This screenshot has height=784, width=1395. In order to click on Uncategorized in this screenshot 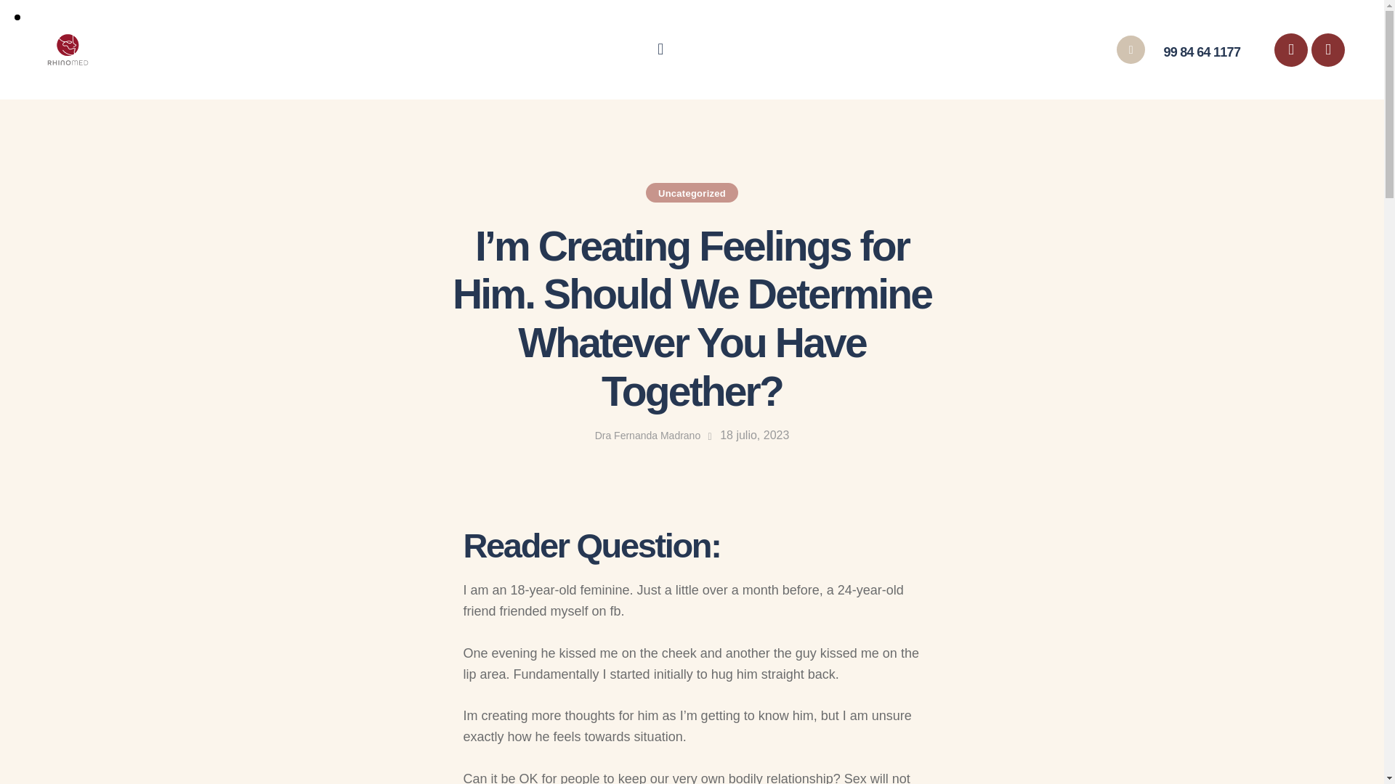, I will do `click(692, 192)`.